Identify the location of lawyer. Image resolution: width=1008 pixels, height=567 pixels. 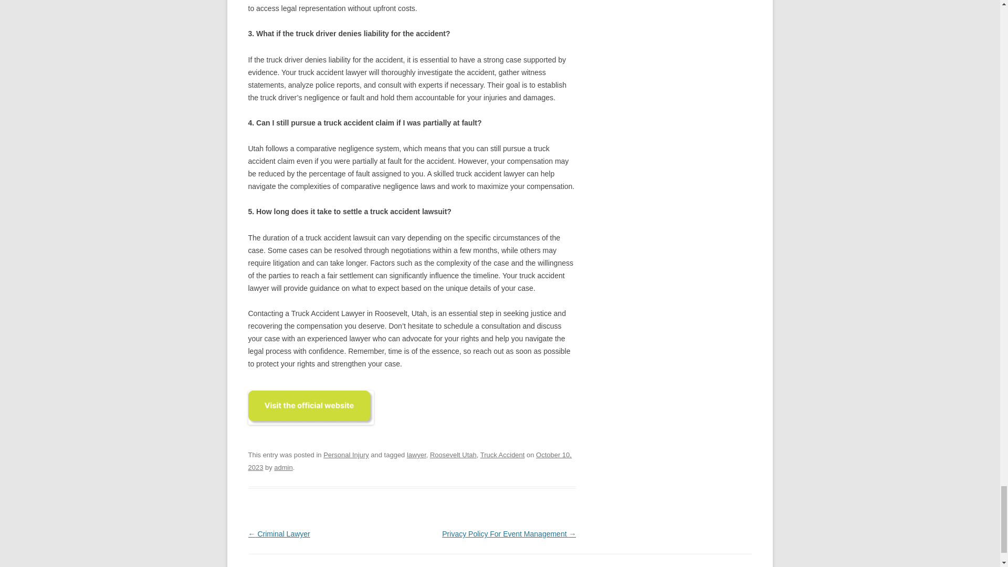
(417, 455).